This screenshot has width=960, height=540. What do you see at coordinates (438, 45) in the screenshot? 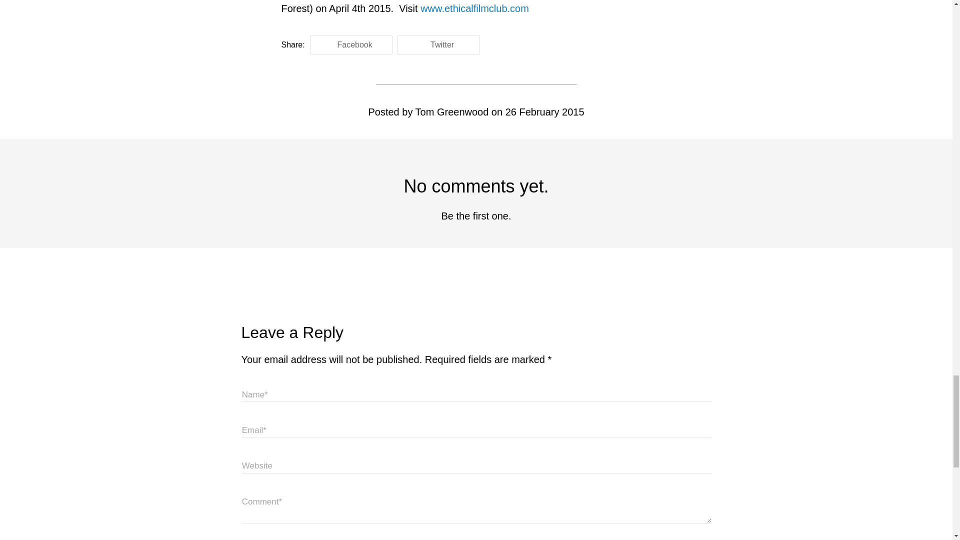
I see `Twitter` at bounding box center [438, 45].